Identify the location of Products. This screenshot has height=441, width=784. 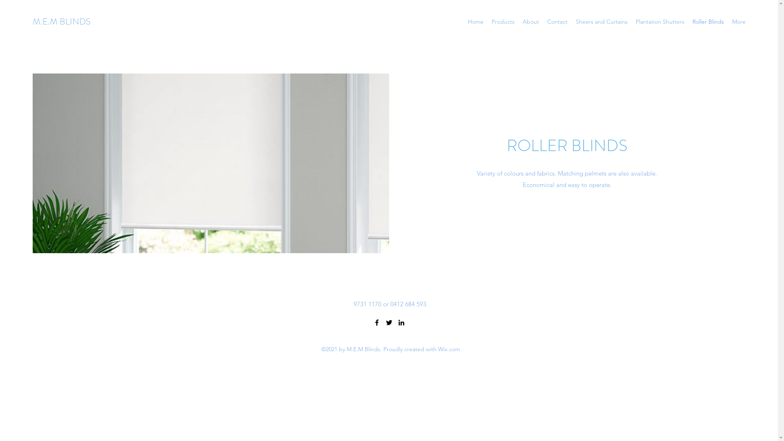
(503, 22).